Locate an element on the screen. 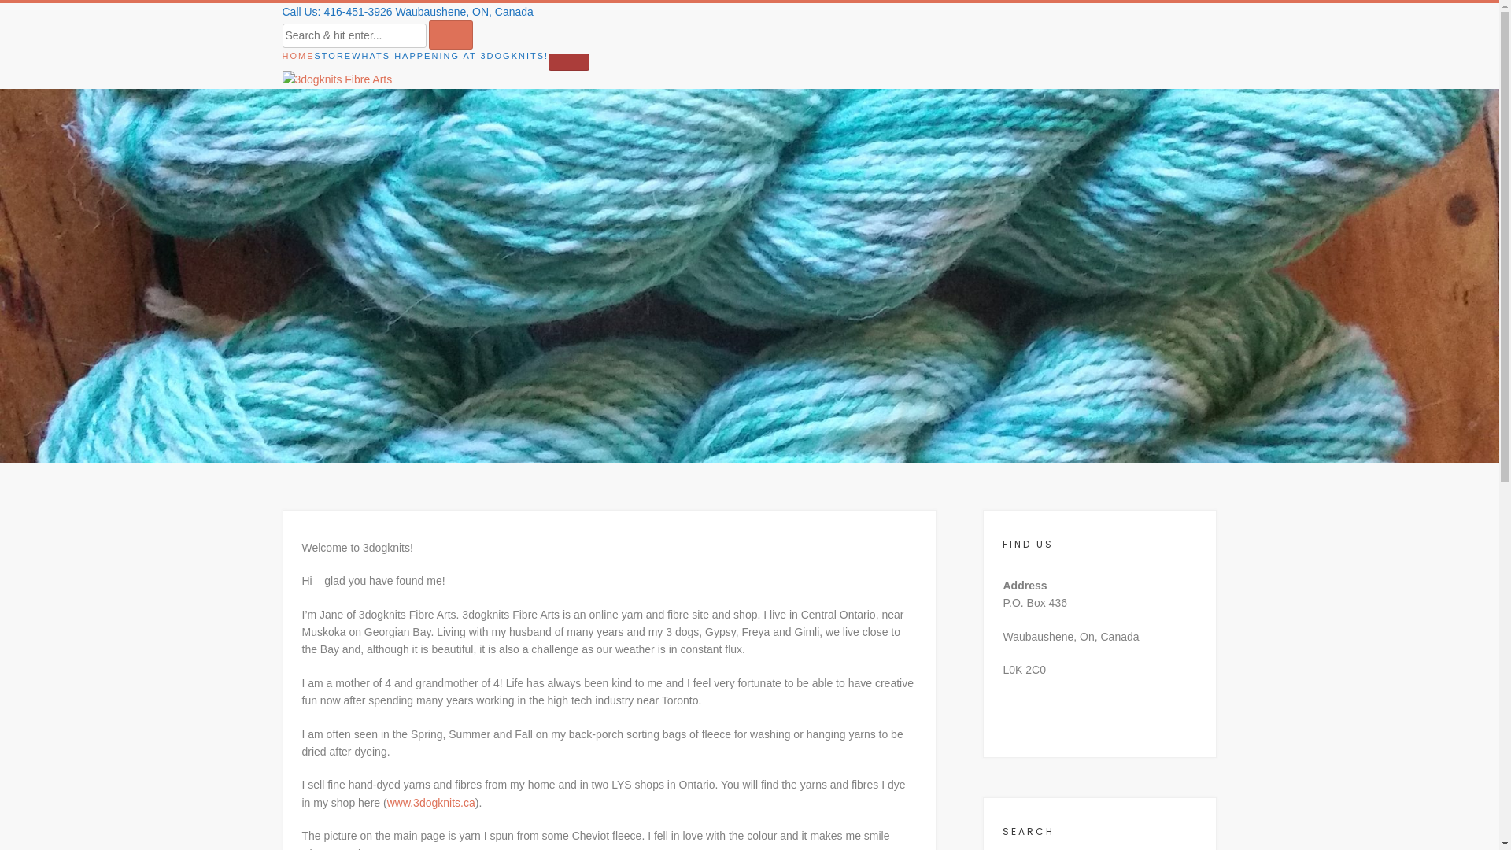 The height and width of the screenshot is (850, 1511). HOME is located at coordinates (297, 57).